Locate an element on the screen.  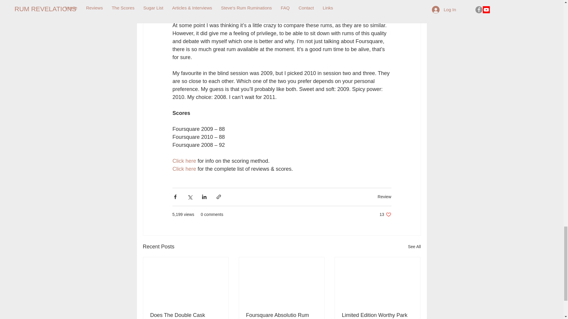
Click here is located at coordinates (385, 214).